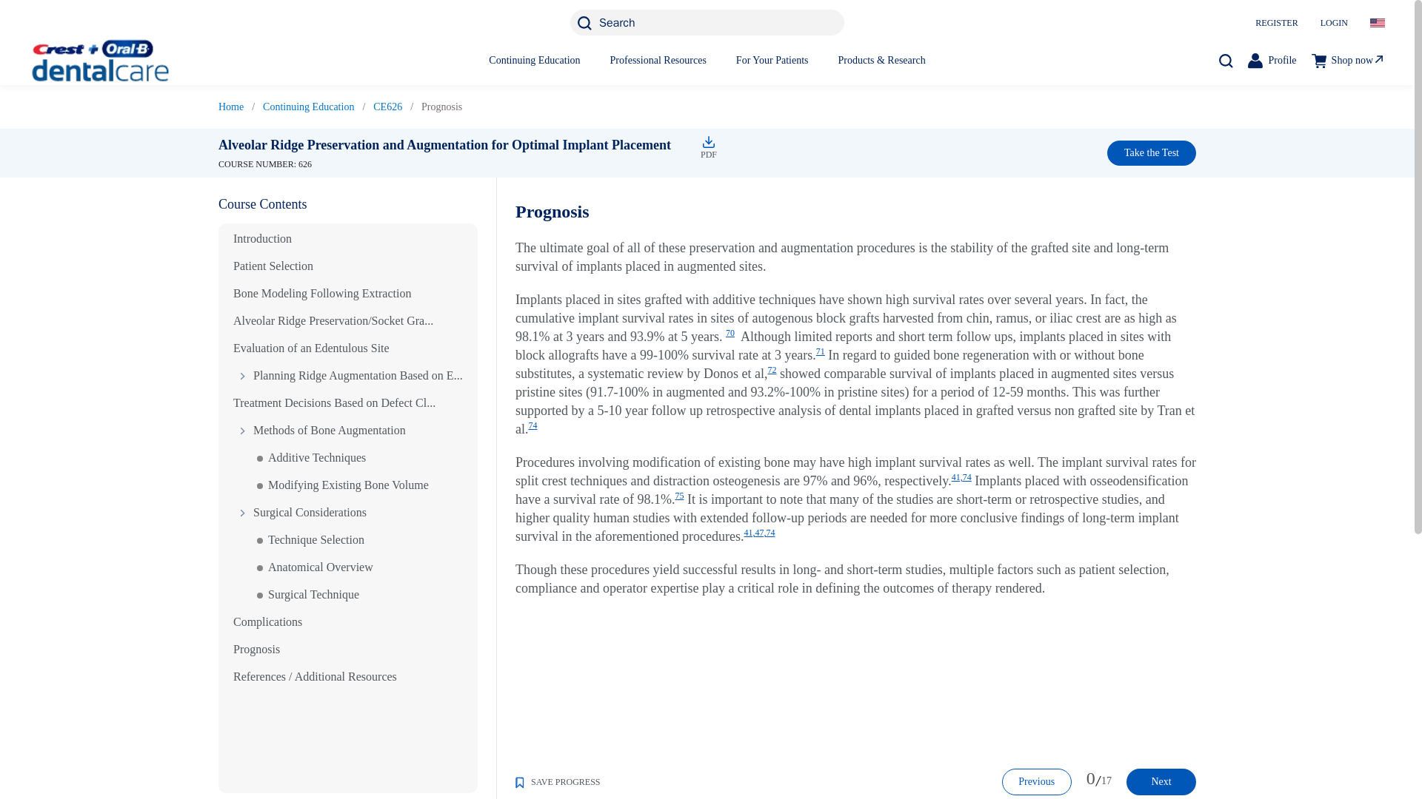 The width and height of the screenshot is (1422, 799). I want to click on Prognosis, so click(256, 649).